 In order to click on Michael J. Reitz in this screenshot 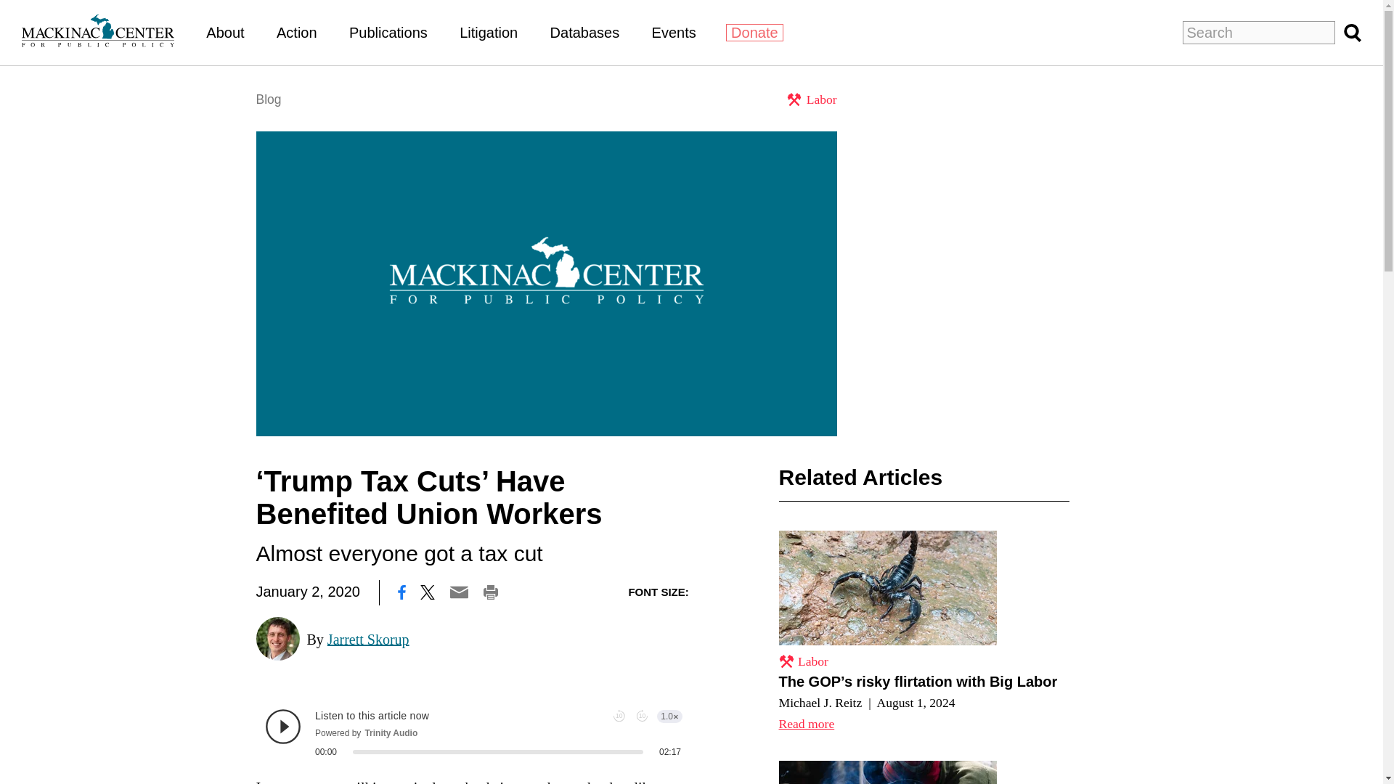, I will do `click(819, 703)`.